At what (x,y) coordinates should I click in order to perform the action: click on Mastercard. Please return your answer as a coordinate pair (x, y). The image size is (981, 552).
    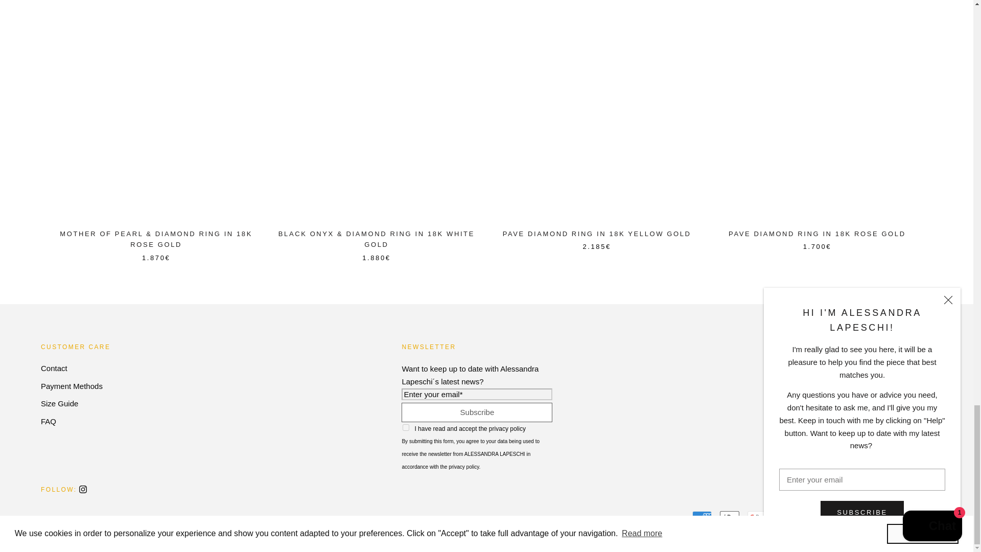
    Looking at the image, I should click on (812, 517).